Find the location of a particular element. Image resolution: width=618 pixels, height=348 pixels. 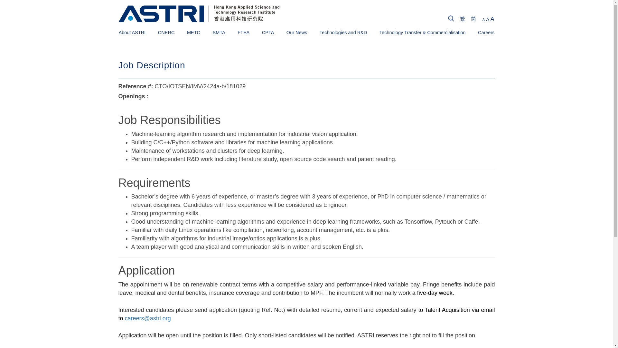

CPTA is located at coordinates (268, 32).